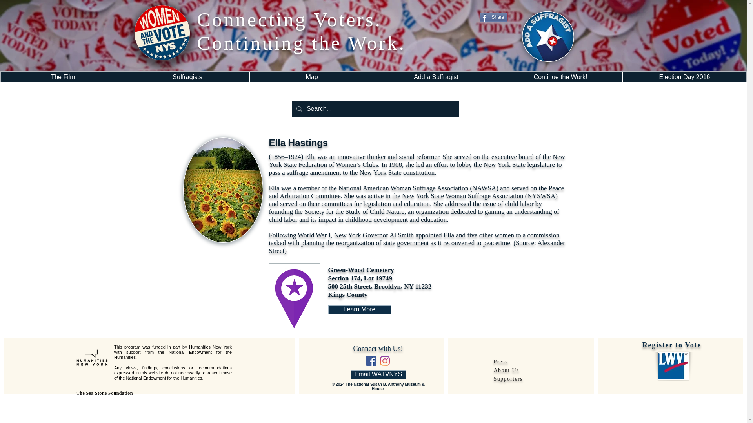 The width and height of the screenshot is (753, 423). I want to click on Election Day 2016, so click(684, 77).